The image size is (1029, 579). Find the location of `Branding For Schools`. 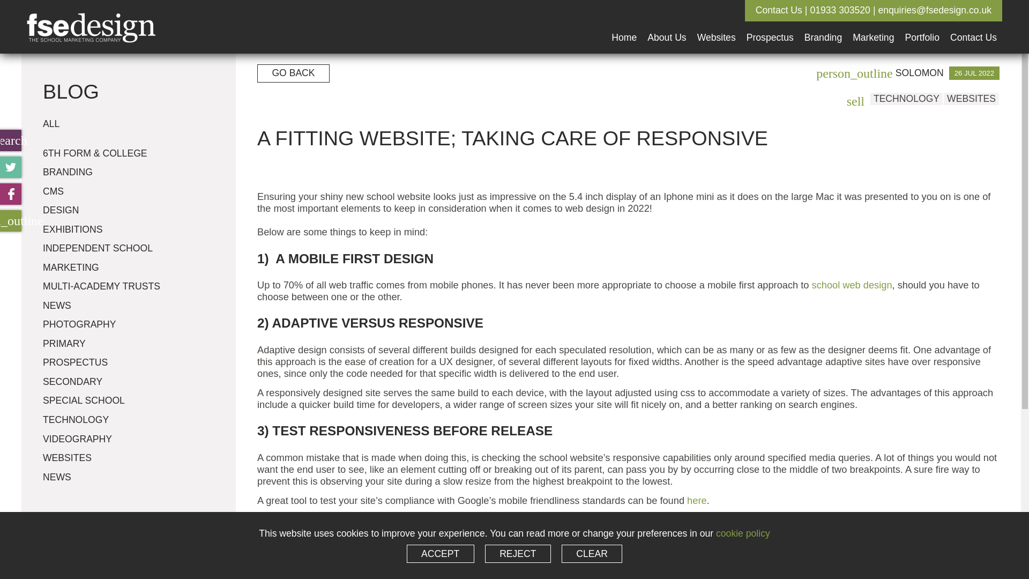

Branding For Schools is located at coordinates (823, 27).